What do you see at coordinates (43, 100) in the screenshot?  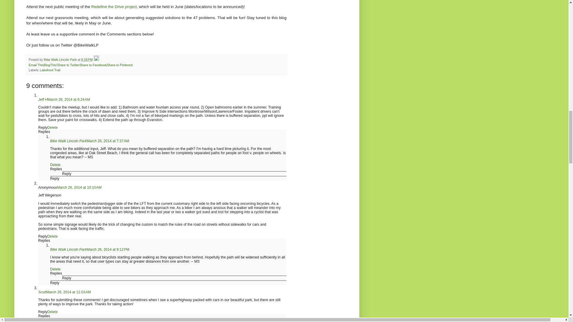 I see `Jeff H` at bounding box center [43, 100].